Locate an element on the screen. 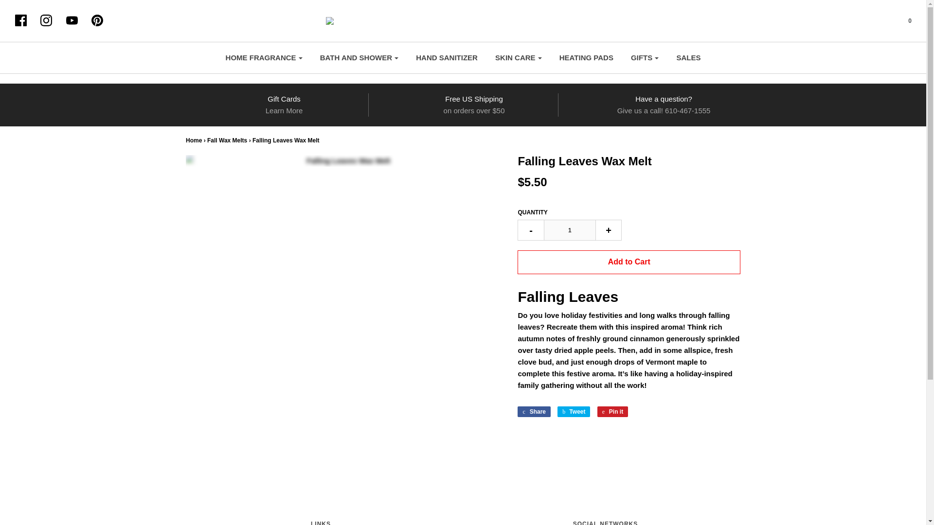 The image size is (934, 525). Instagram icon is located at coordinates (46, 20).